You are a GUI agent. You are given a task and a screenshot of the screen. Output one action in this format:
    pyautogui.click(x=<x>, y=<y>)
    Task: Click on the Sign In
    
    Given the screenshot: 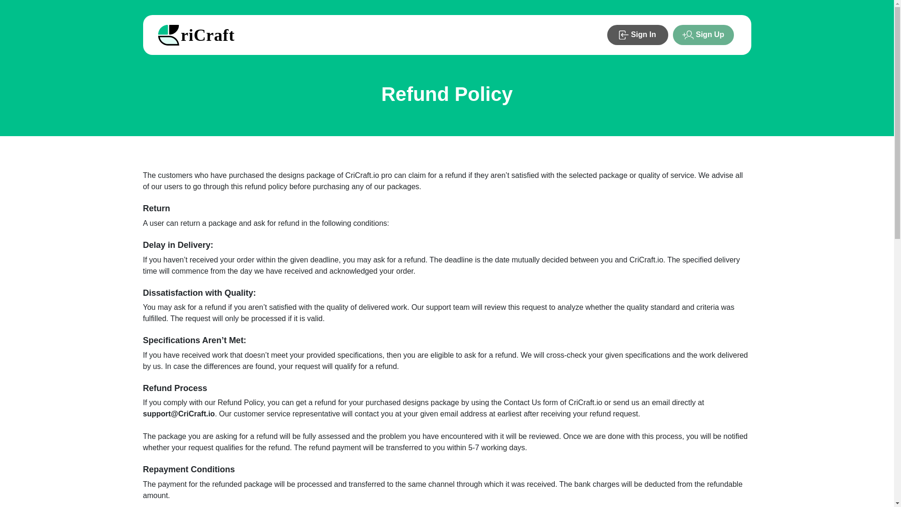 What is the action you would take?
    pyautogui.click(x=638, y=35)
    